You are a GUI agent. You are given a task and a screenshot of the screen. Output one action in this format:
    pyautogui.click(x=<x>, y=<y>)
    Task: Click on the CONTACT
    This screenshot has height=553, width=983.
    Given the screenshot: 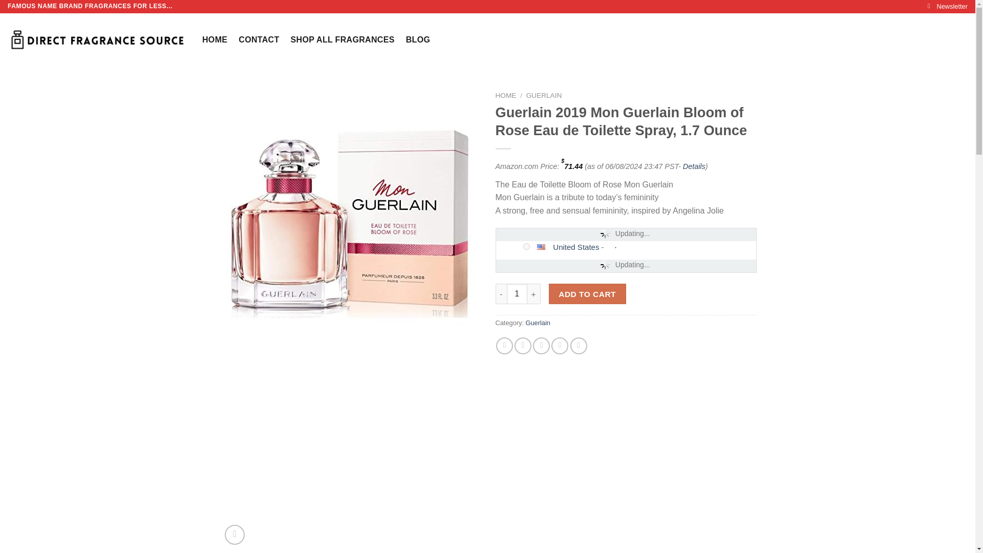 What is the action you would take?
    pyautogui.click(x=259, y=40)
    